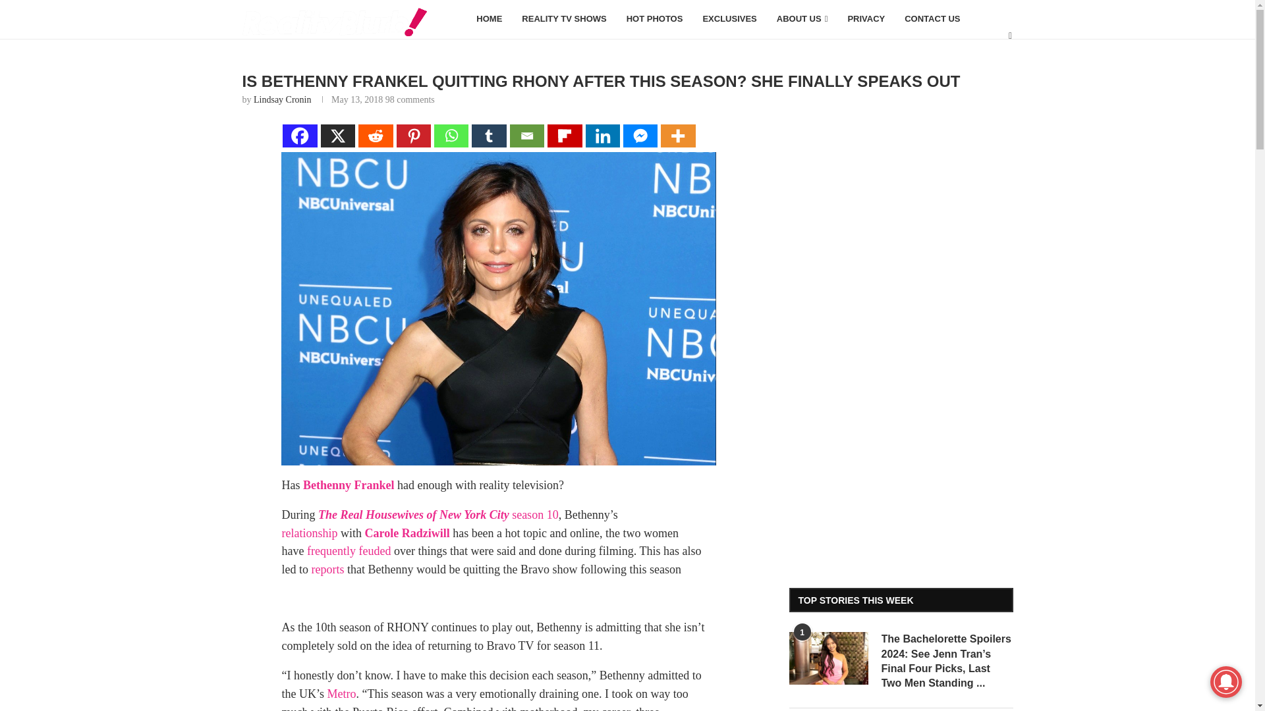 This screenshot has width=1265, height=711. I want to click on Facebook, so click(299, 136).